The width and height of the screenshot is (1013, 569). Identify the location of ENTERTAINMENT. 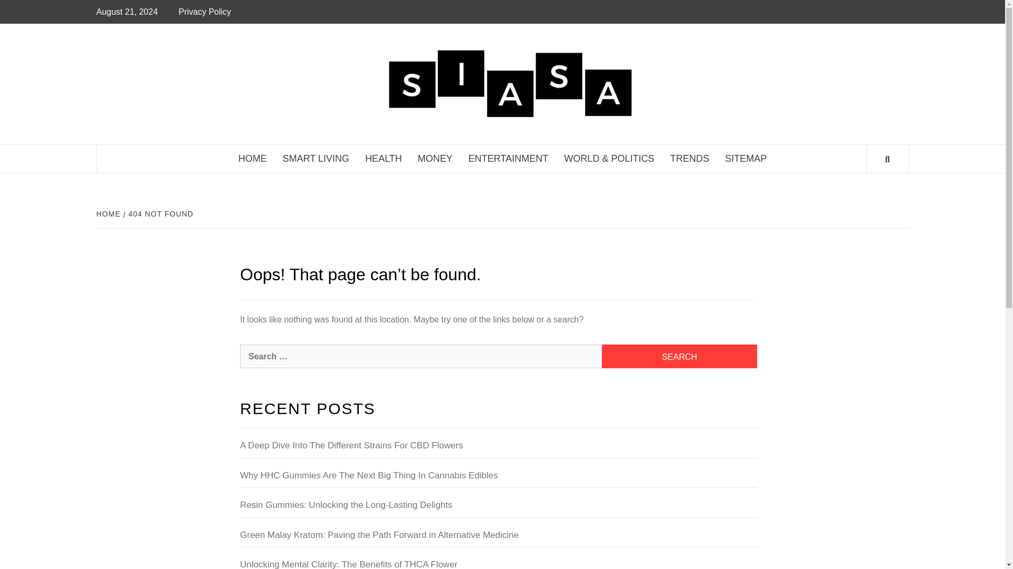
(509, 159).